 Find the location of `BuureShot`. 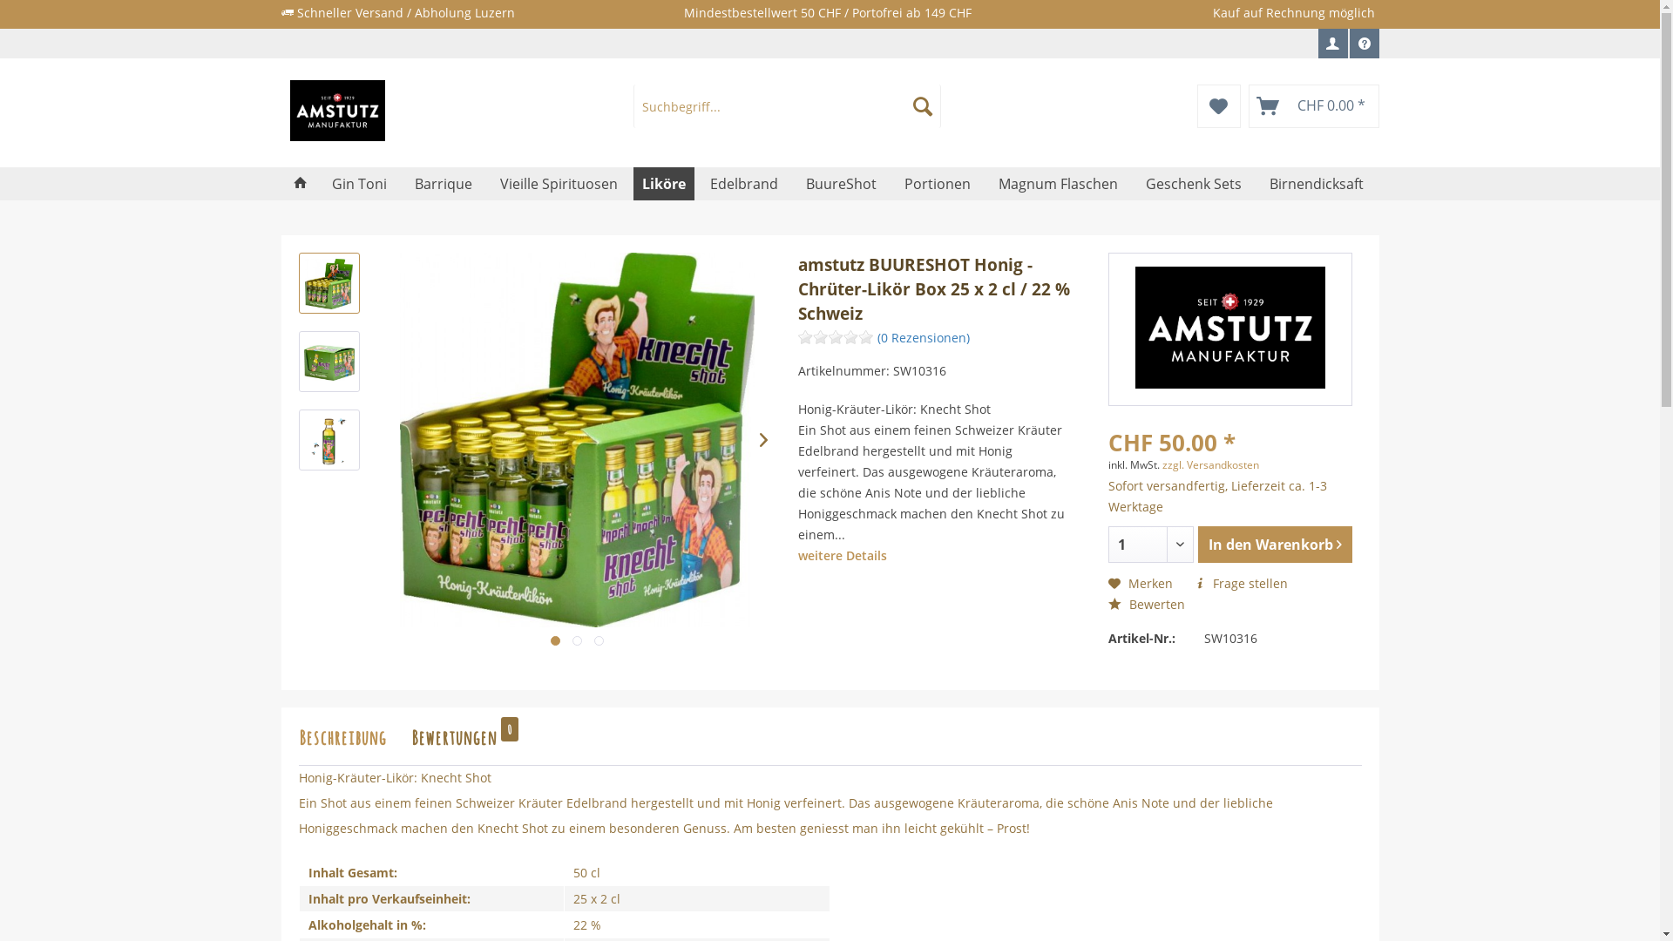

BuureShot is located at coordinates (840, 184).